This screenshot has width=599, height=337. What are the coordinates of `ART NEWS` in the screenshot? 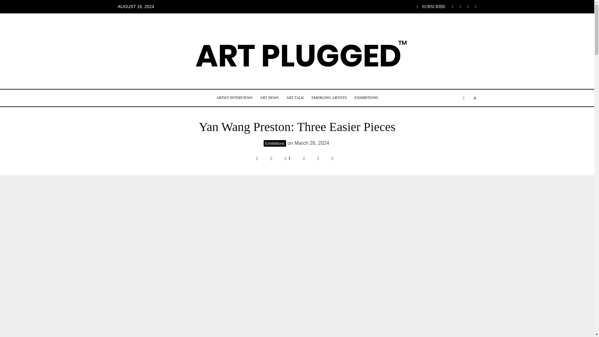 It's located at (269, 98).